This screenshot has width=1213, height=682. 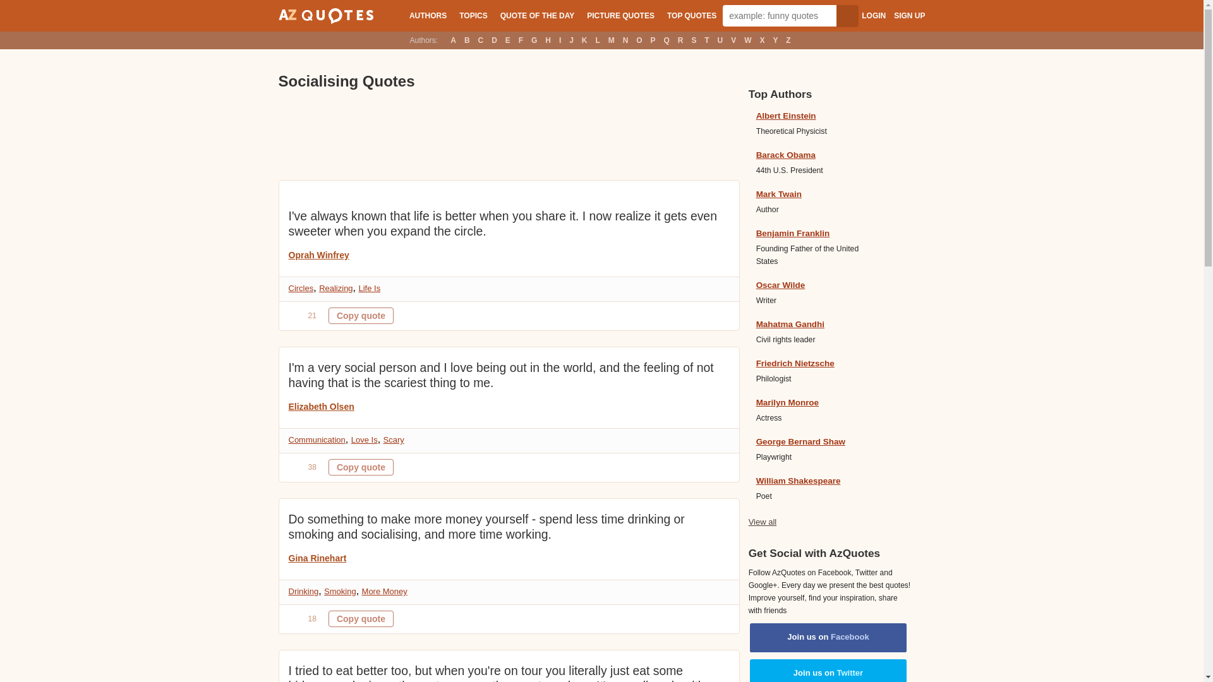 I want to click on Quote is copied, so click(x=361, y=467).